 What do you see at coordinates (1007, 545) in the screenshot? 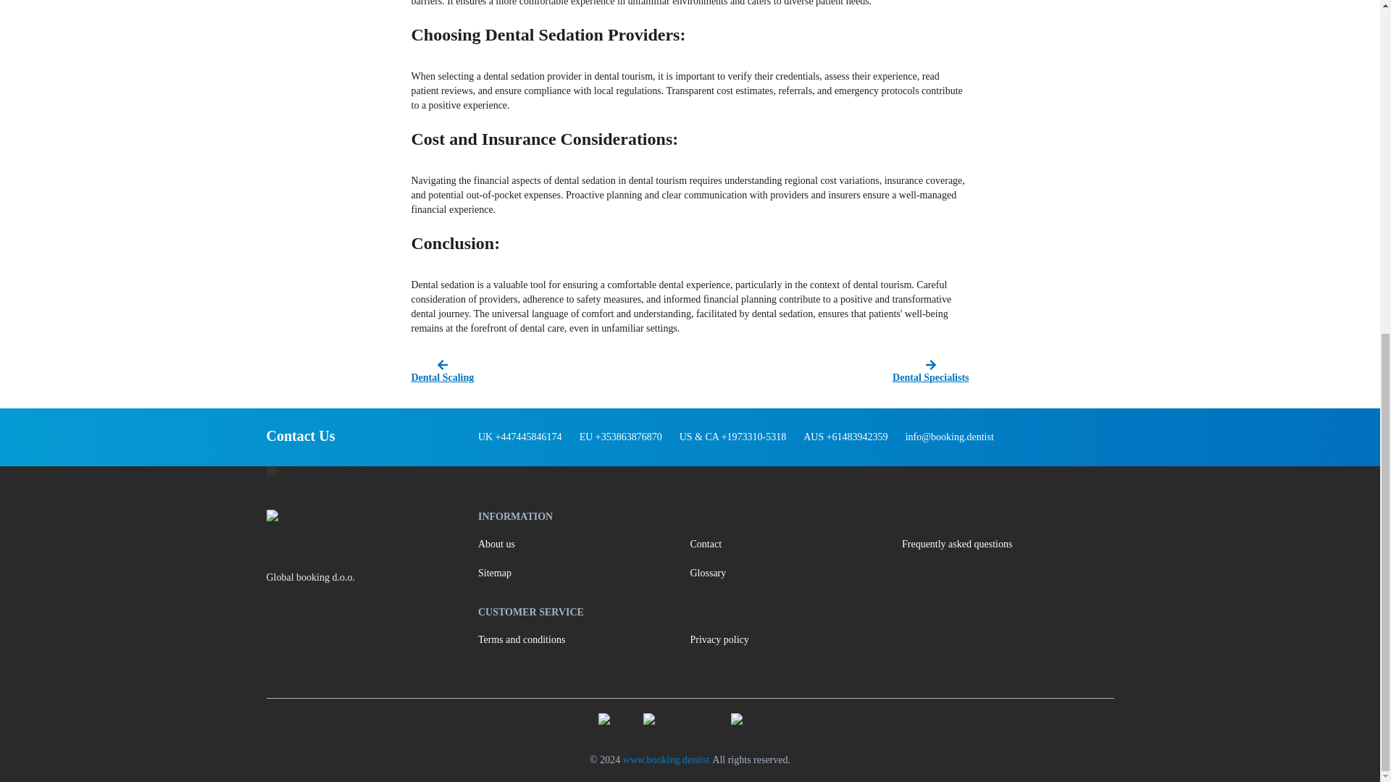
I see `Frequently asked questions` at bounding box center [1007, 545].